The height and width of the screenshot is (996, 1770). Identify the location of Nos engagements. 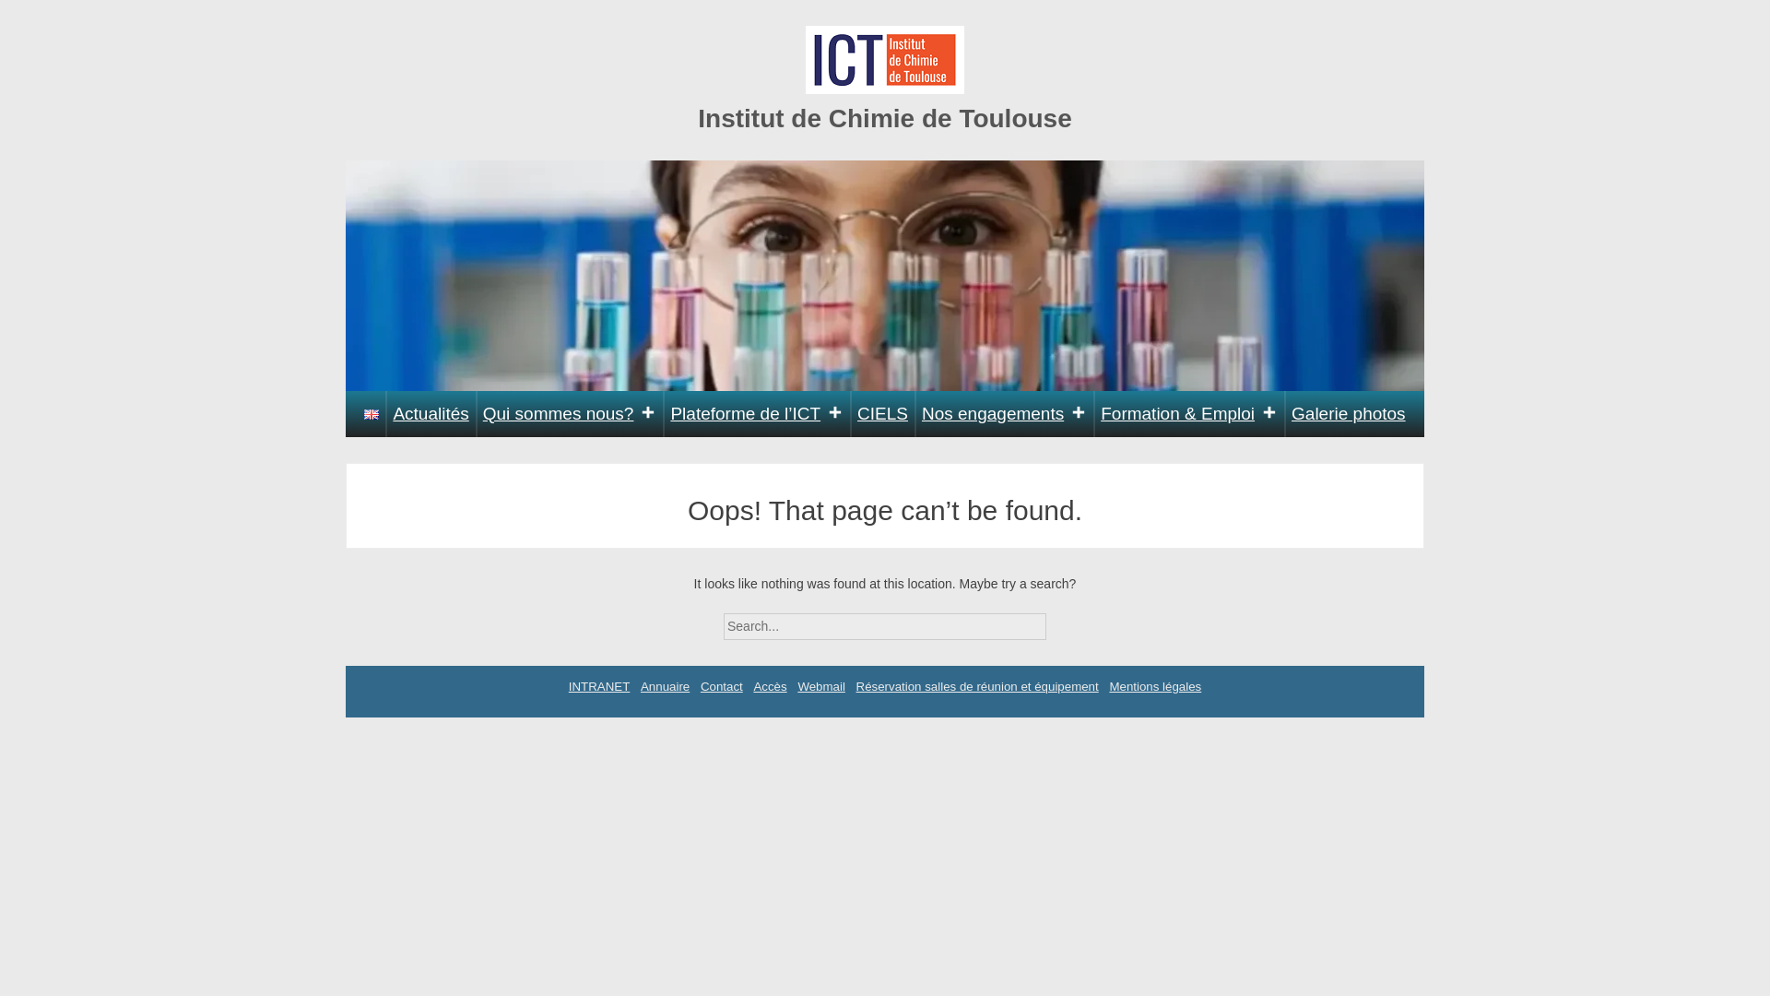
(1004, 414).